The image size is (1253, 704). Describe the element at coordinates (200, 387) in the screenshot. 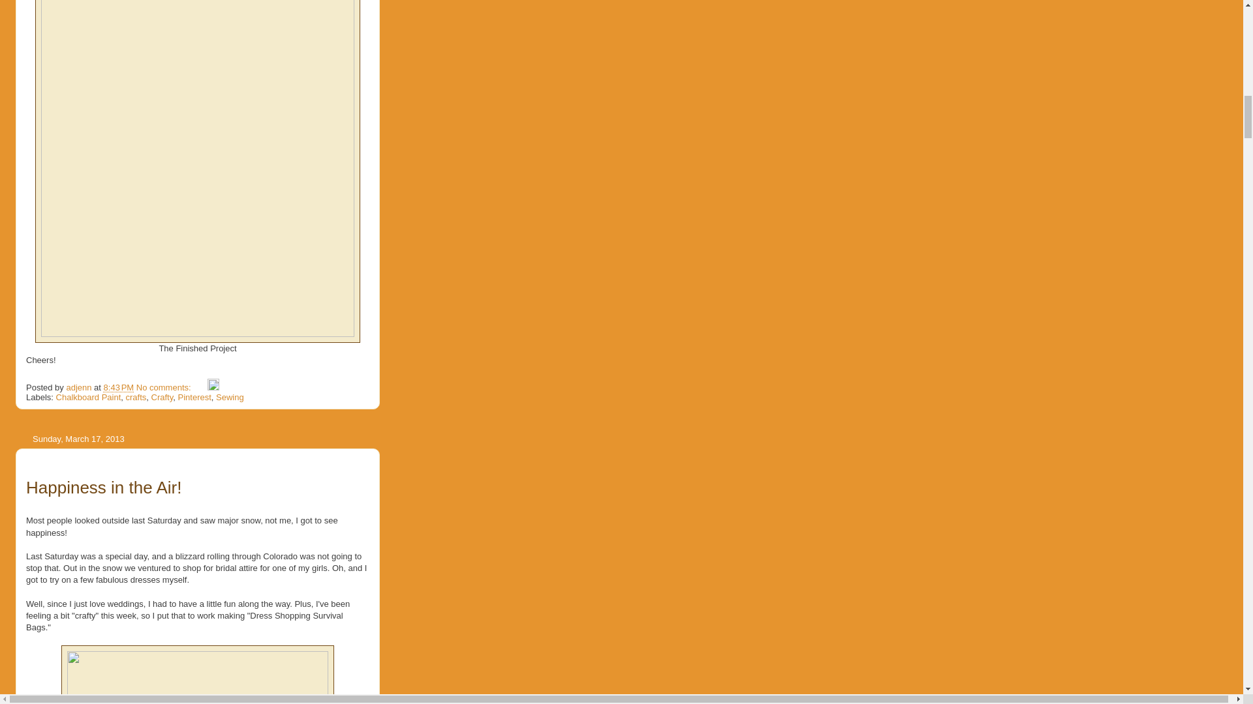

I see `Email Post` at that location.